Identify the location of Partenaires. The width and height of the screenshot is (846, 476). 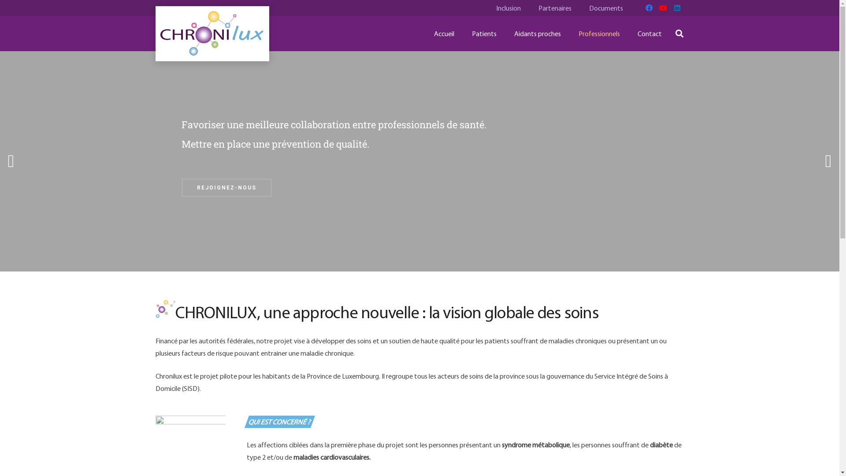
(555, 8).